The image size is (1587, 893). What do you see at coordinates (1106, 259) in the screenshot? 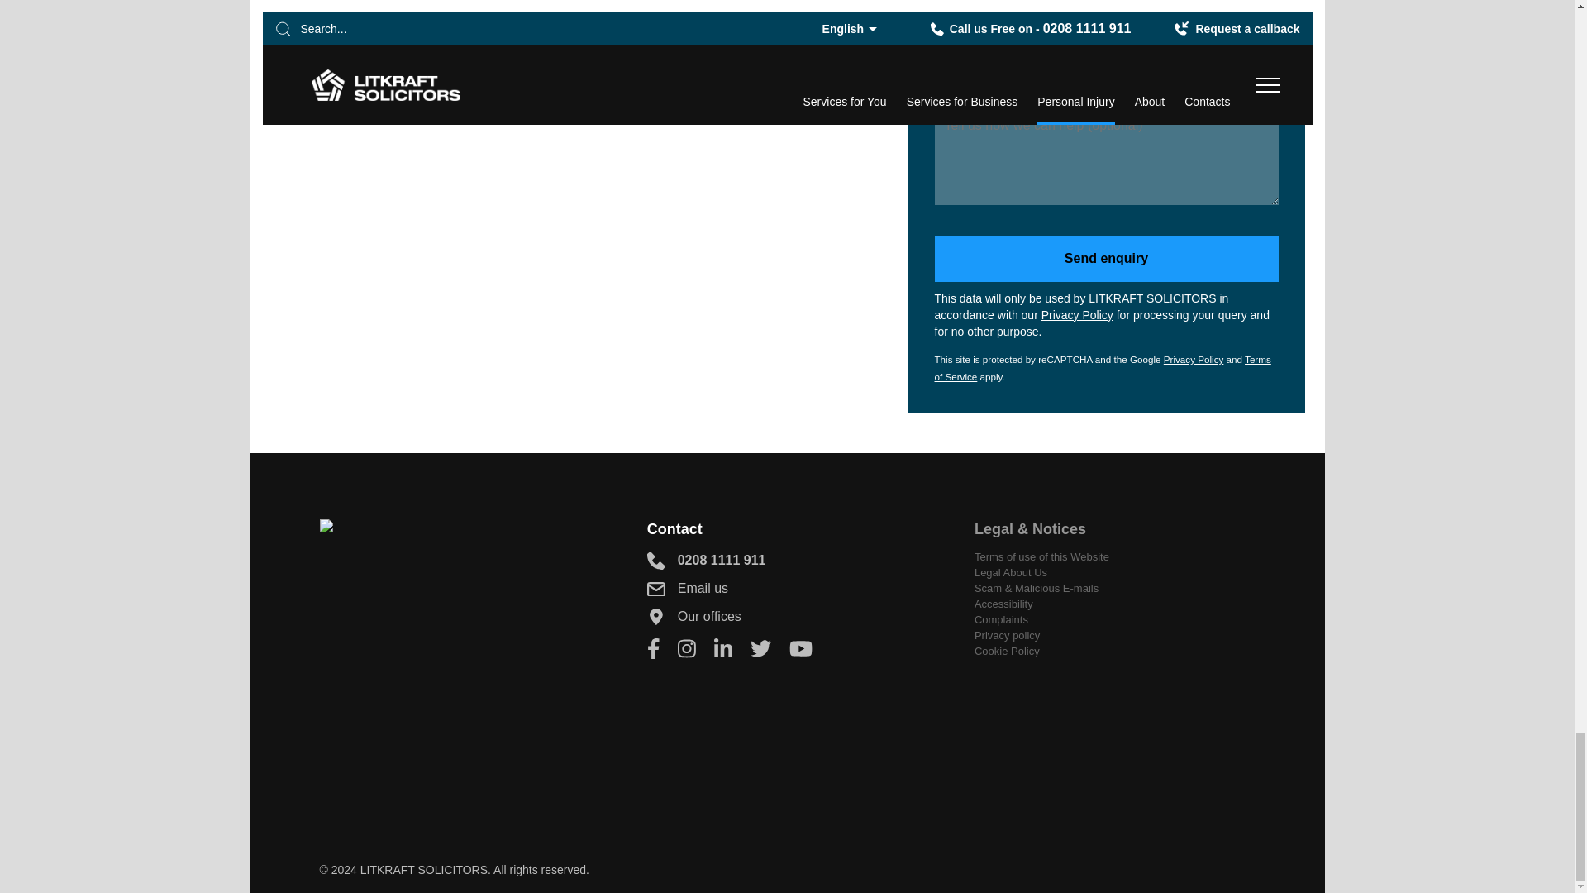
I see `Send enquiry` at bounding box center [1106, 259].